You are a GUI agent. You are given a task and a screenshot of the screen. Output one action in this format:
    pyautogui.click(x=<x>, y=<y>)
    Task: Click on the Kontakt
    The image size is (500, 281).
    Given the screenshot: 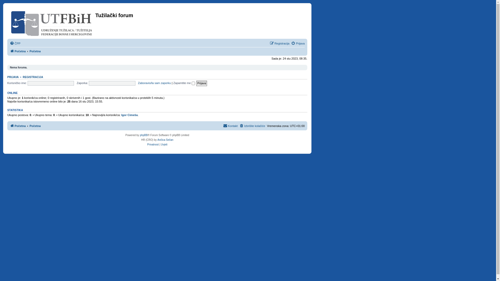 What is the action you would take?
    pyautogui.click(x=230, y=126)
    